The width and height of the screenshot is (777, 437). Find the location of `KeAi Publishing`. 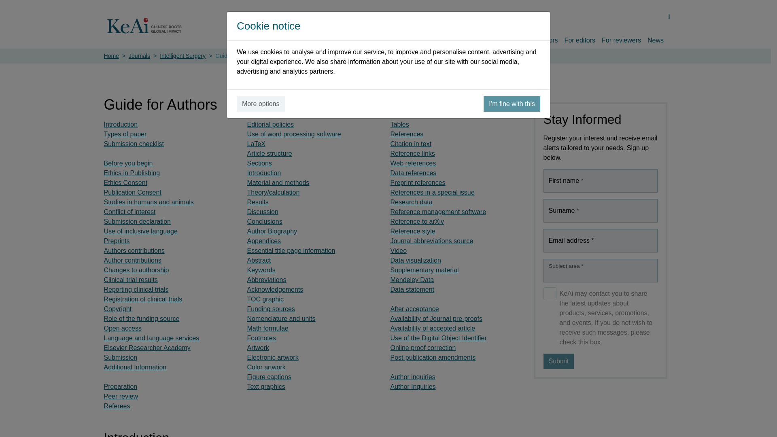

KeAi Publishing is located at coordinates (145, 25).